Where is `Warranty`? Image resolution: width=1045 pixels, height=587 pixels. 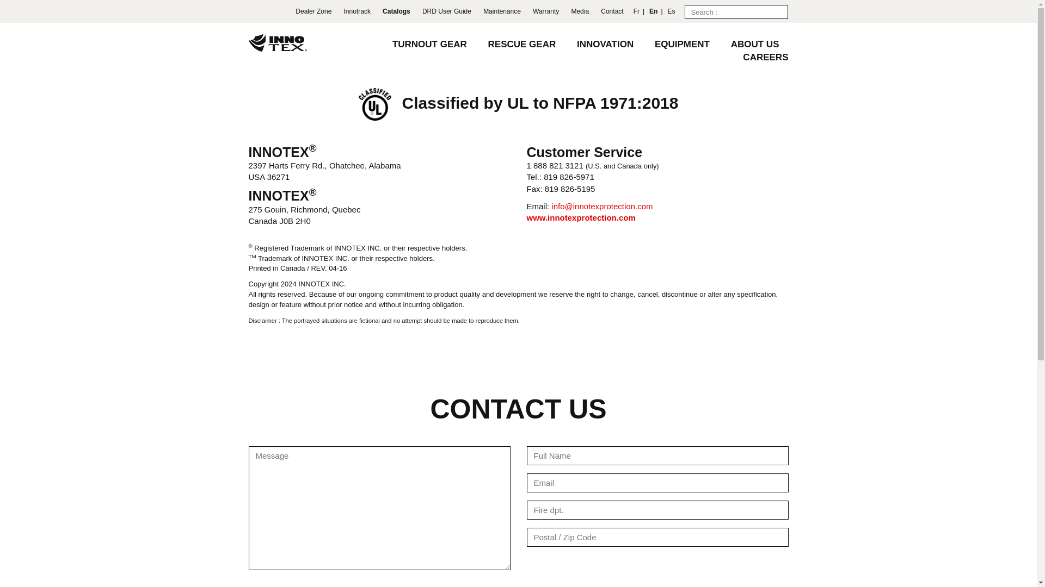 Warranty is located at coordinates (546, 11).